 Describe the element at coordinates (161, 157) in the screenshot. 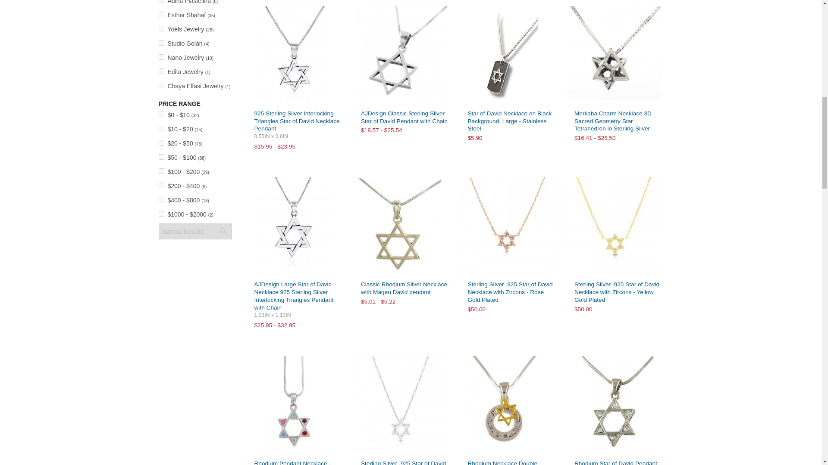

I see `50-100` at that location.